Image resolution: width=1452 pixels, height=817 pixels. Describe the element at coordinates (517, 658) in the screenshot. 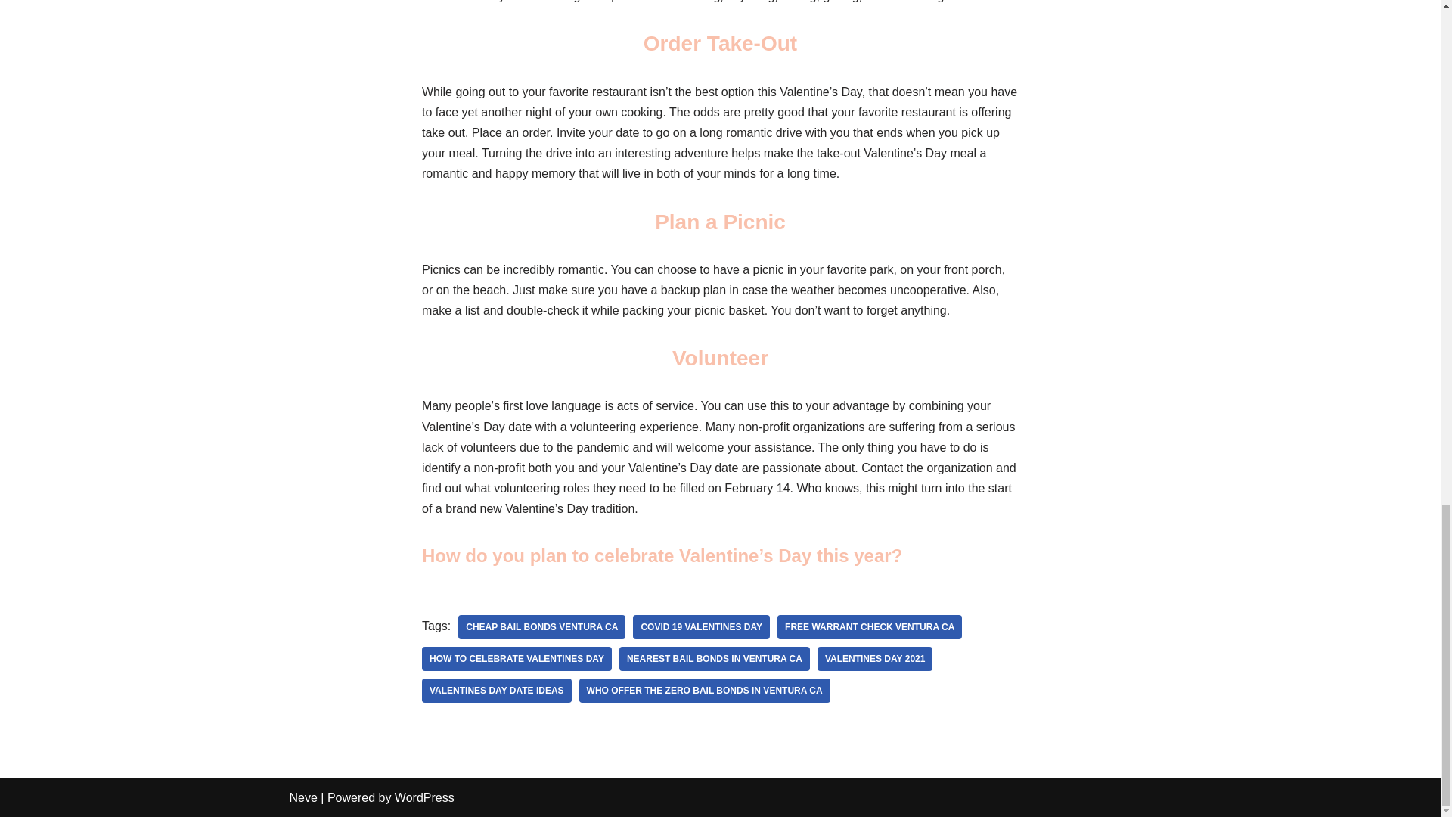

I see `HOW TO CELEBRATE VALENTINES DAY` at that location.